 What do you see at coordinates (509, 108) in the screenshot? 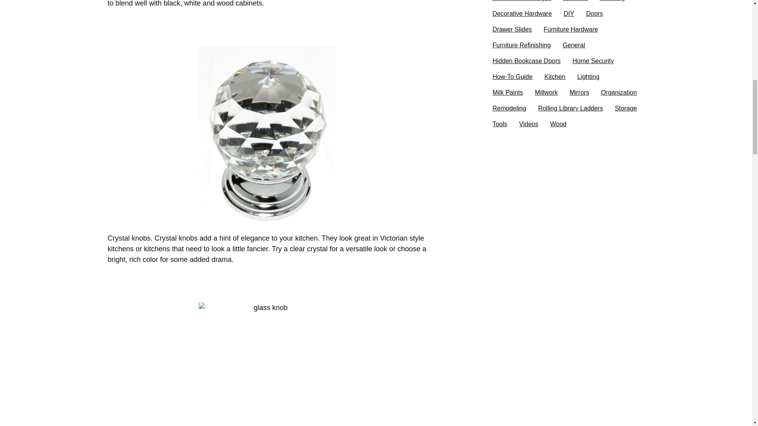
I see `Remodeling` at bounding box center [509, 108].